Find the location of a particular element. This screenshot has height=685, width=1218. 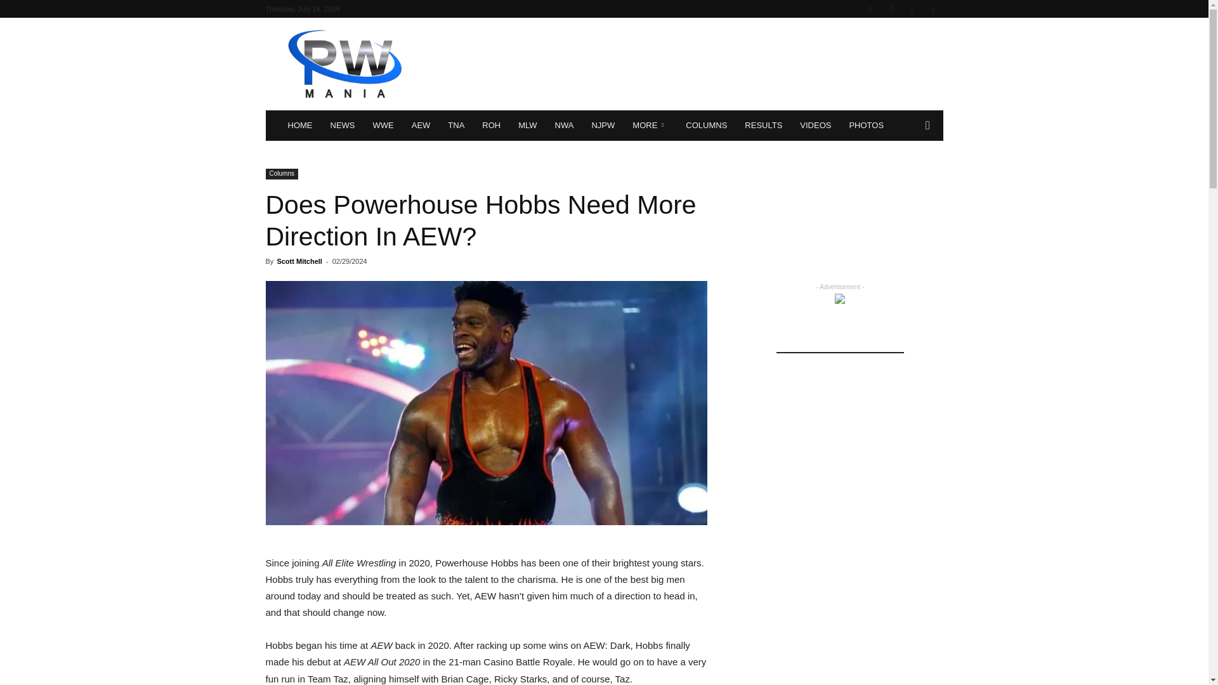

Facebook is located at coordinates (870, 9).